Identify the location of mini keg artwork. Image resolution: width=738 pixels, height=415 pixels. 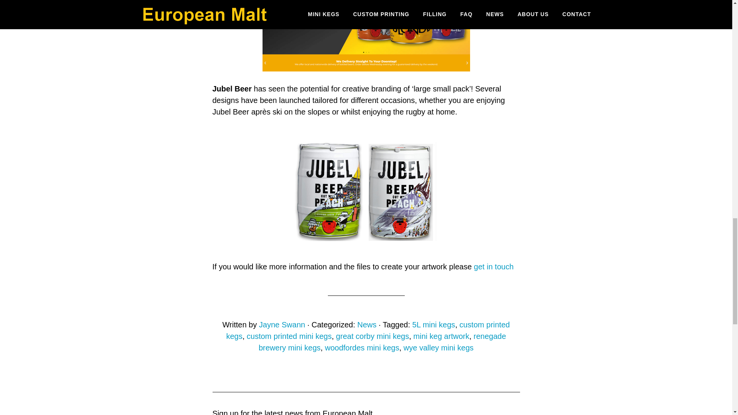
(441, 336).